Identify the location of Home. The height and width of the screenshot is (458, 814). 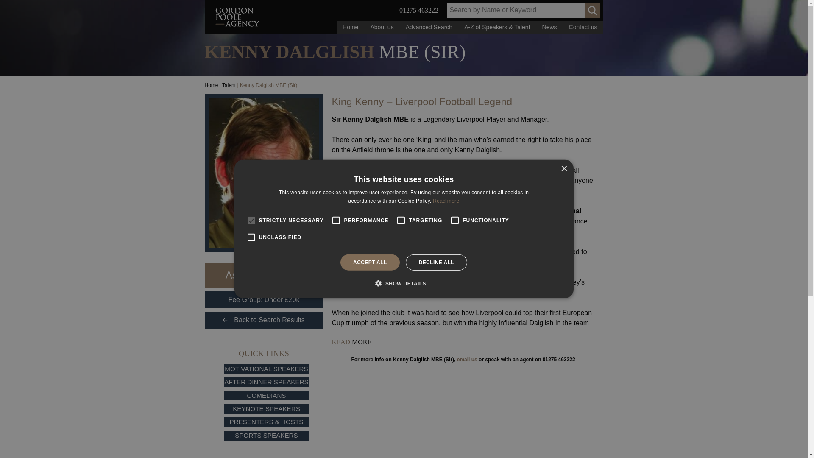
(350, 27).